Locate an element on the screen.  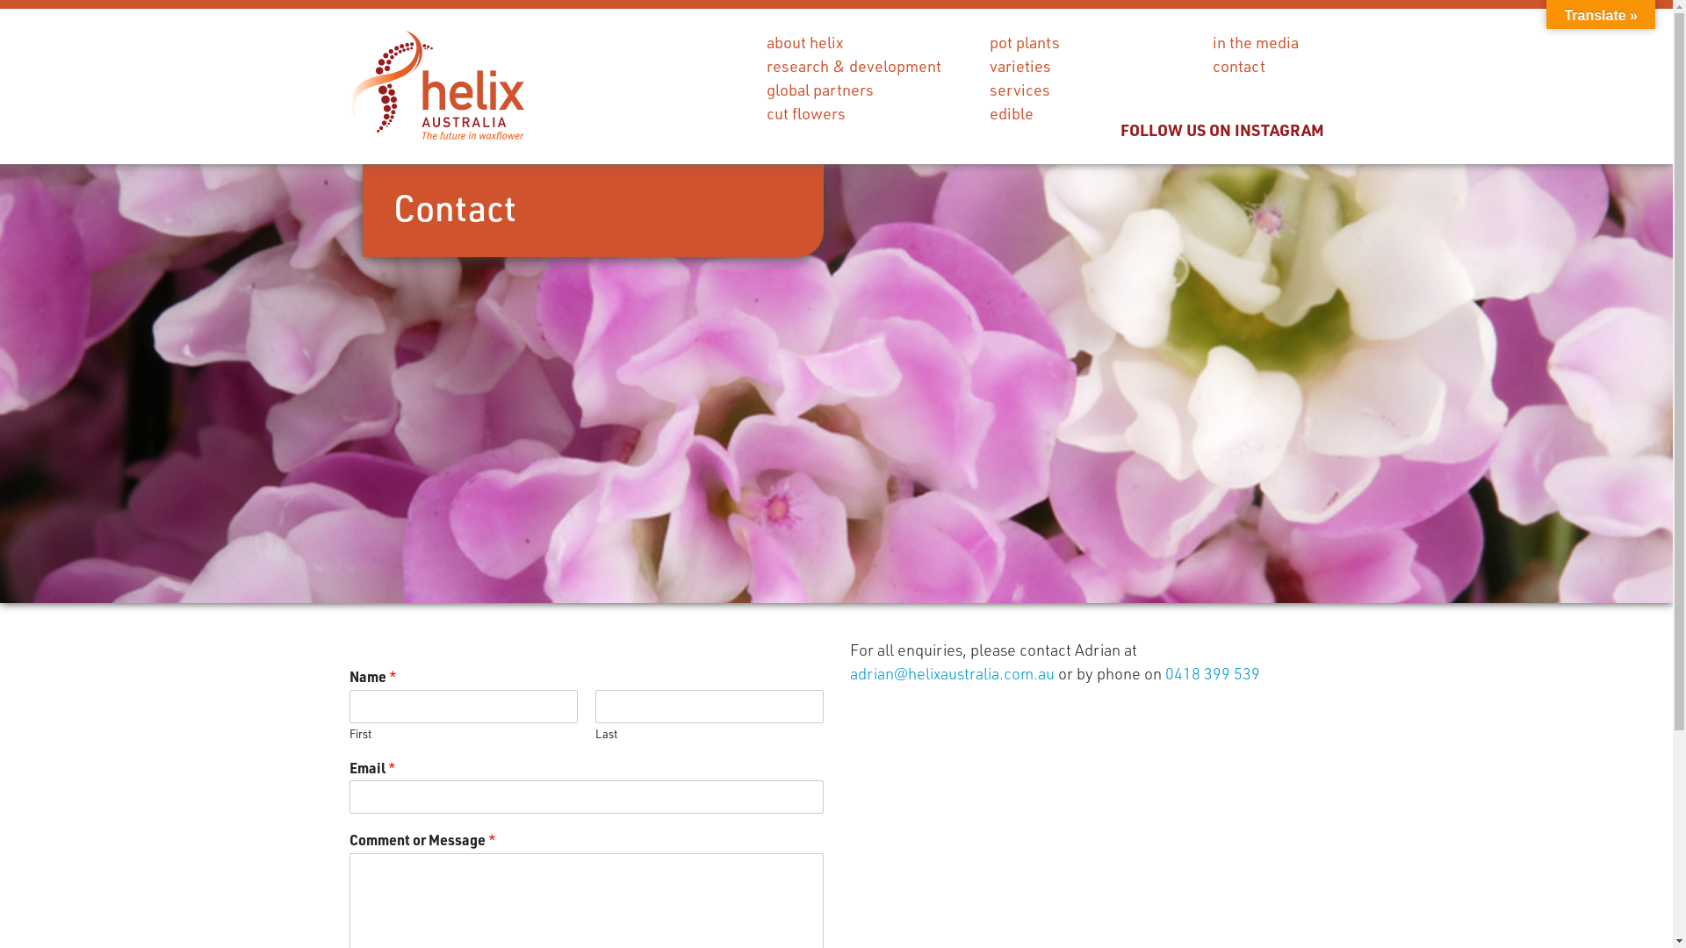
FOLLOW US ON INSTAGRAM is located at coordinates (1222, 130).